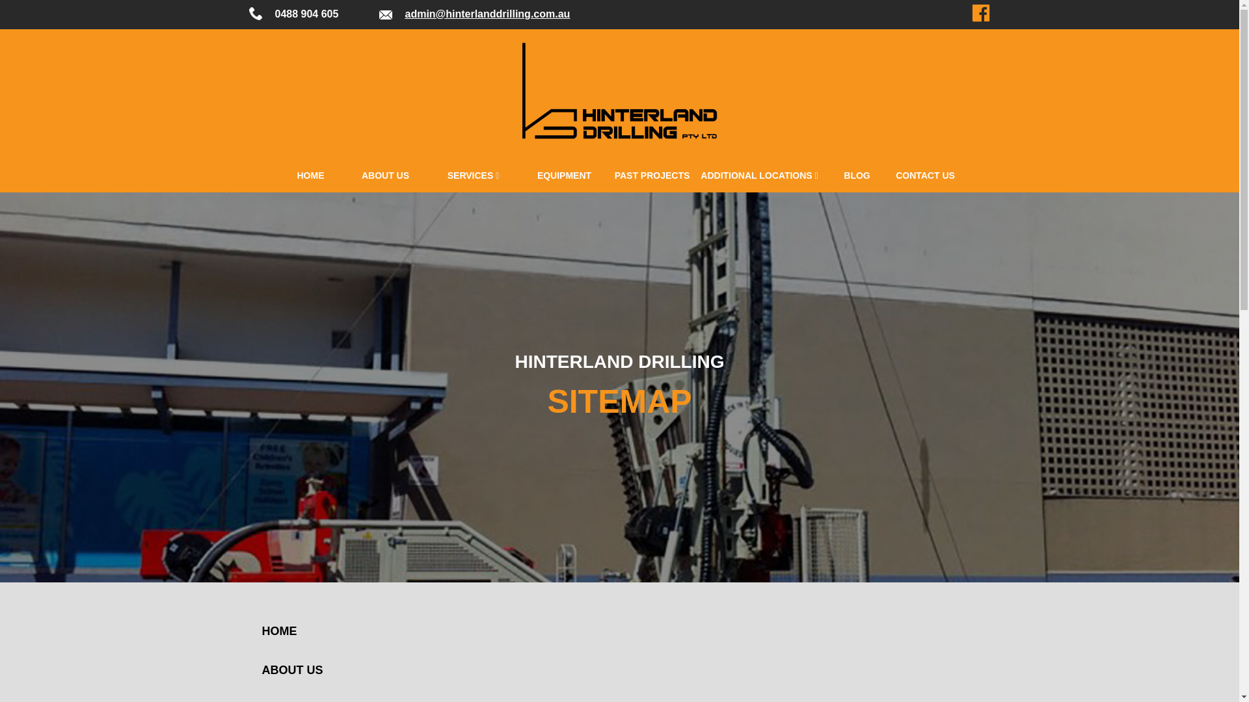 Image resolution: width=1249 pixels, height=702 pixels. Describe the element at coordinates (926, 175) in the screenshot. I see `CONTACT US` at that location.